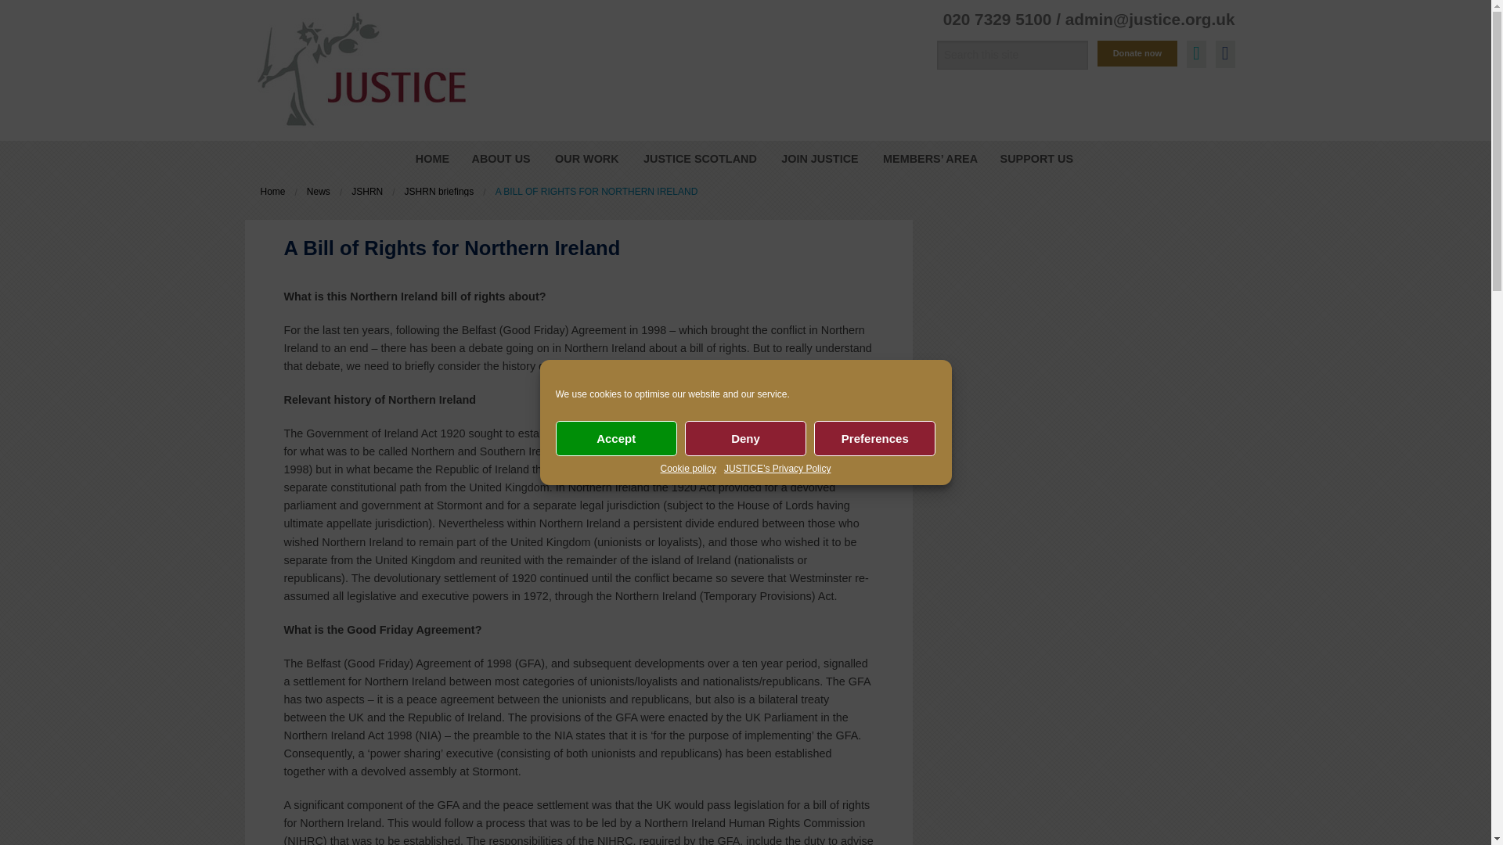 The image size is (1503, 845). Describe the element at coordinates (439, 191) in the screenshot. I see `Go to the JSHRN briefings category archives.` at that location.